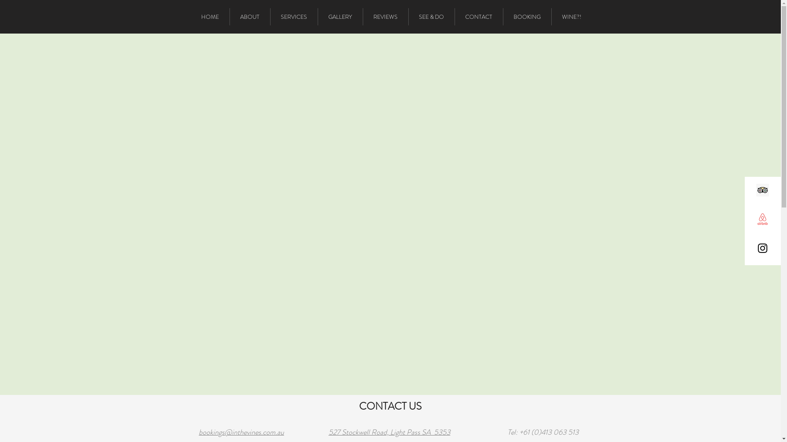  Describe the element at coordinates (340, 17) in the screenshot. I see `GALLERY` at that location.